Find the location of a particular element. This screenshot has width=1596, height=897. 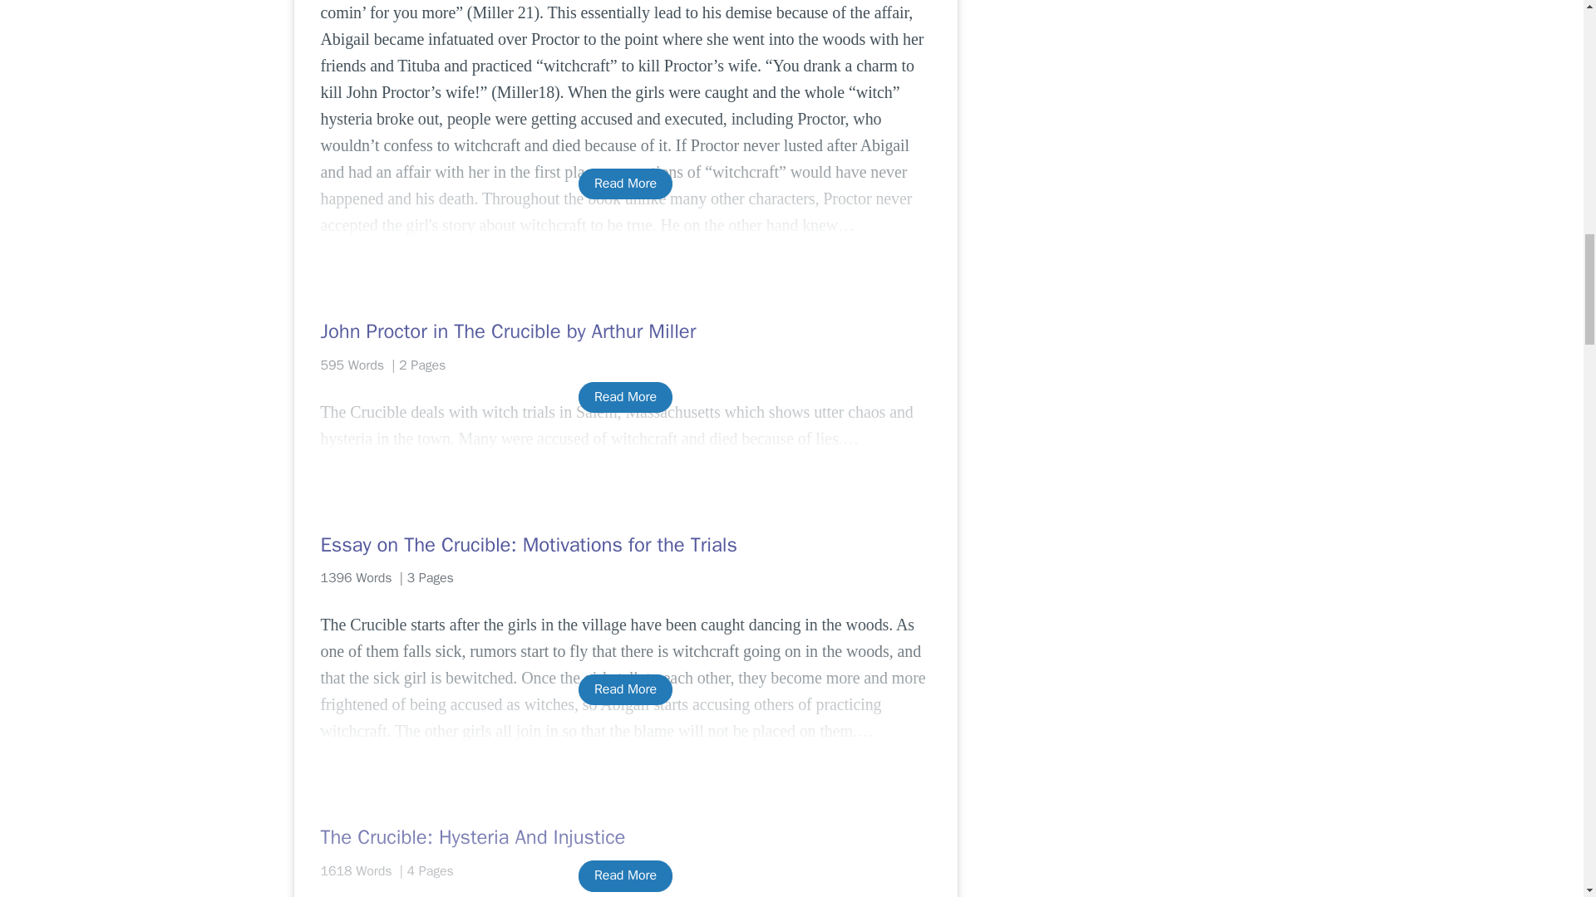

John Proctor in The Crucible by Arthur Miller is located at coordinates (625, 331).